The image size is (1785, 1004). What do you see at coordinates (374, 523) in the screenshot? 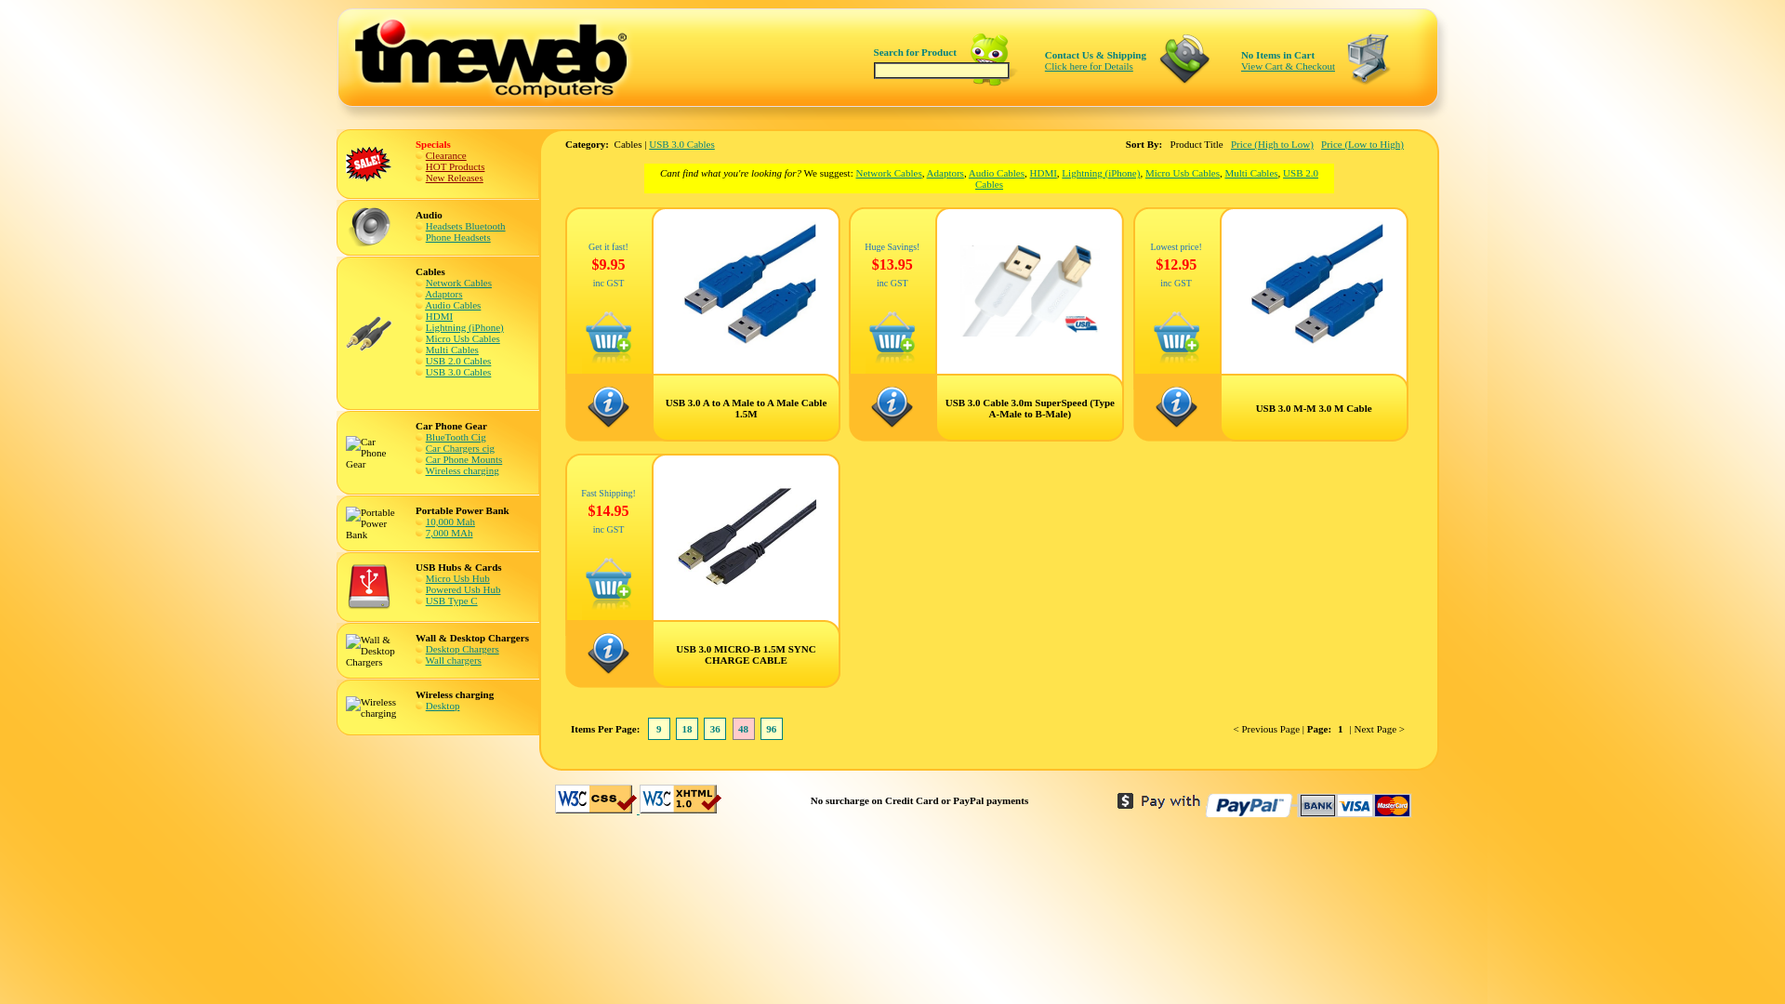
I see `Portable Power Bank` at bounding box center [374, 523].